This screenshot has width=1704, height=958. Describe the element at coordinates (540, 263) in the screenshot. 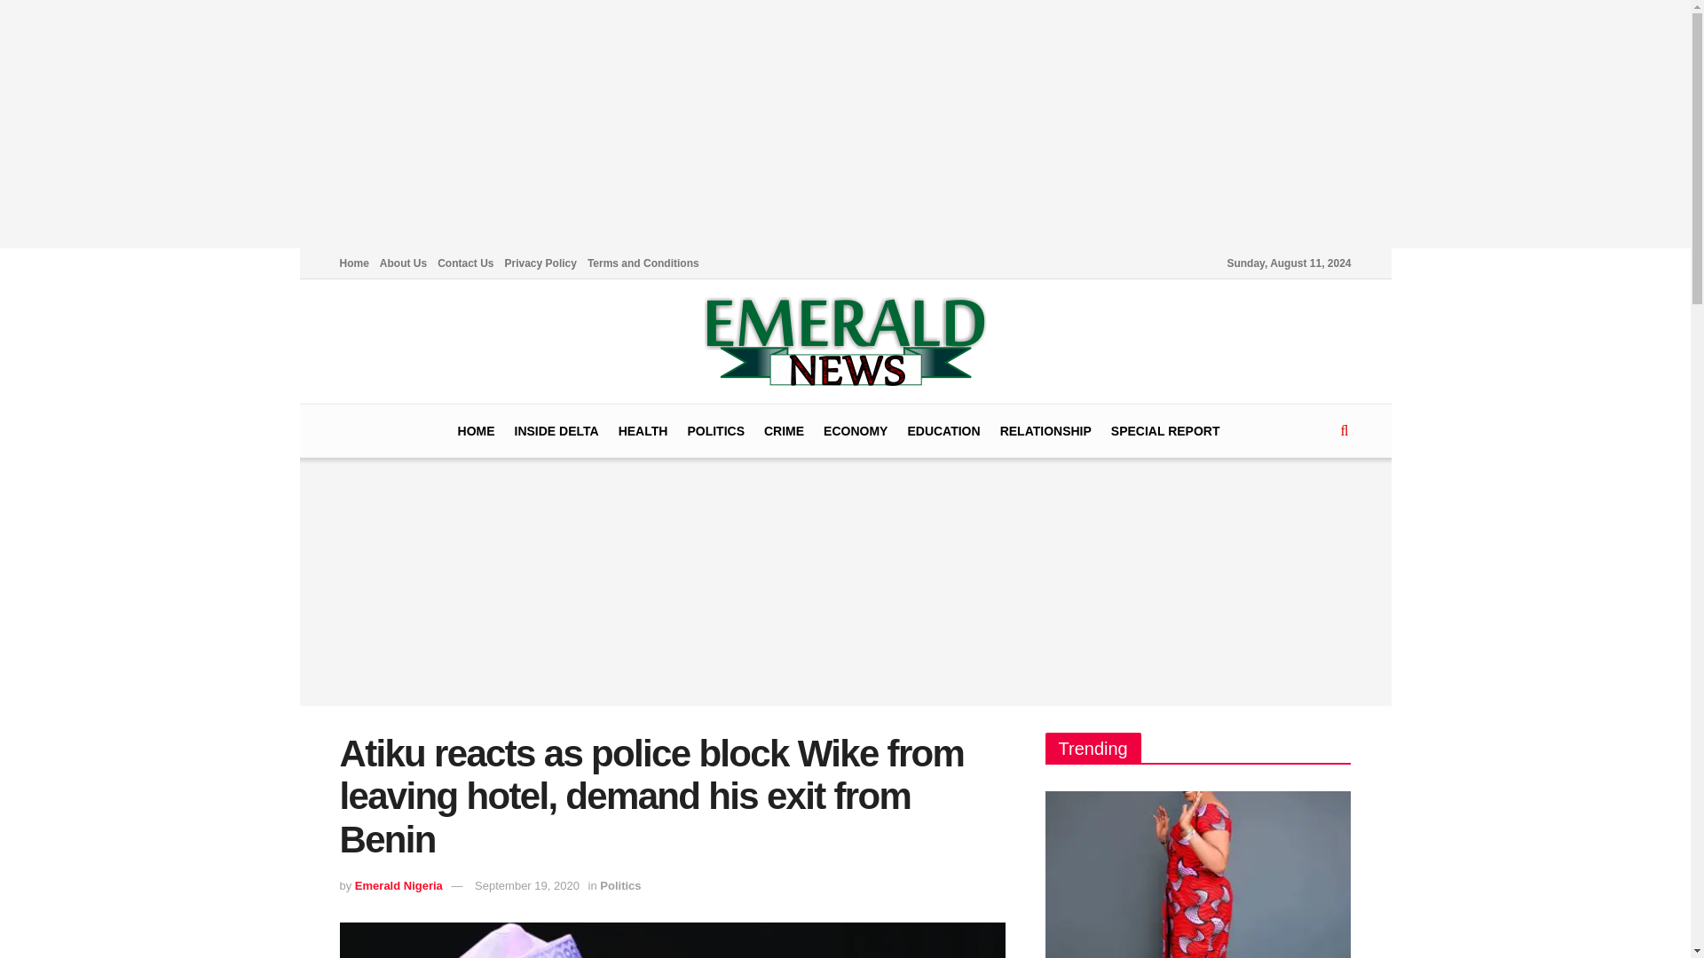

I see `Privacy Policy` at that location.